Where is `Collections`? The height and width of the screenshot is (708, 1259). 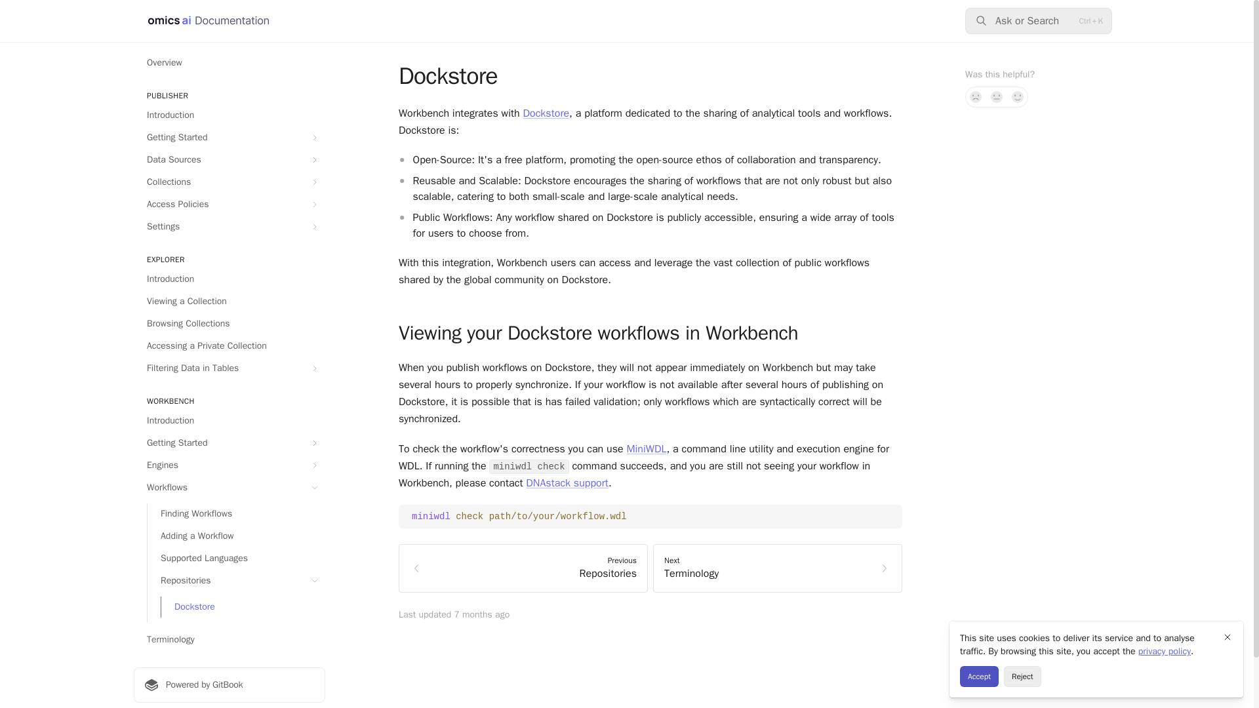
Collections is located at coordinates (229, 182).